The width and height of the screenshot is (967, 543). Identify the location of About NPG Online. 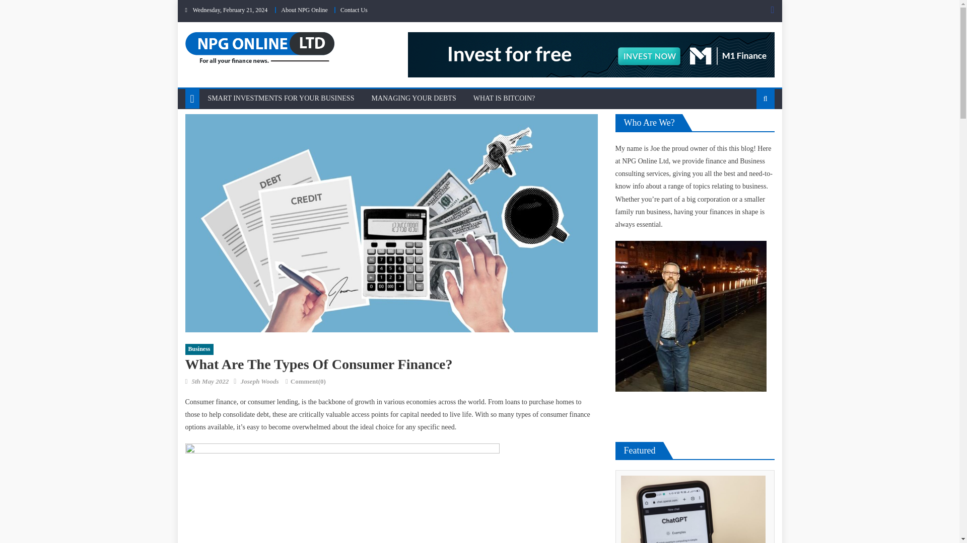
(304, 10).